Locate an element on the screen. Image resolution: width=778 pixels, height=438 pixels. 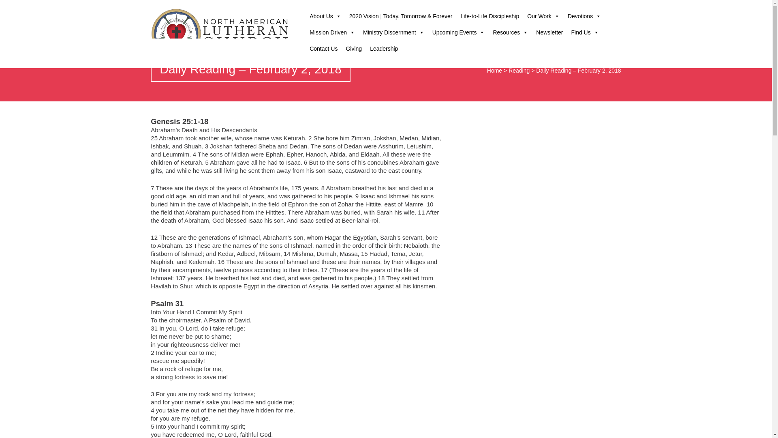
Tel.:888-551-7254 is located at coordinates (512, 6).